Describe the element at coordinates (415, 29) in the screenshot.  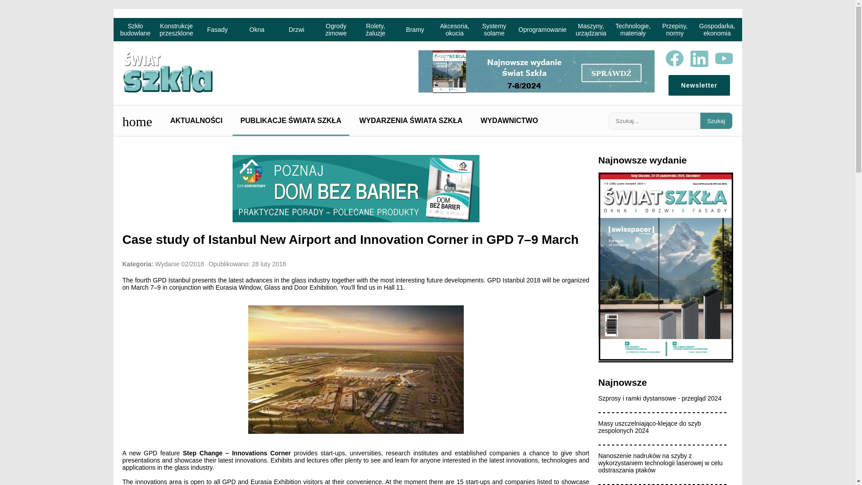
I see `Bramy` at that location.